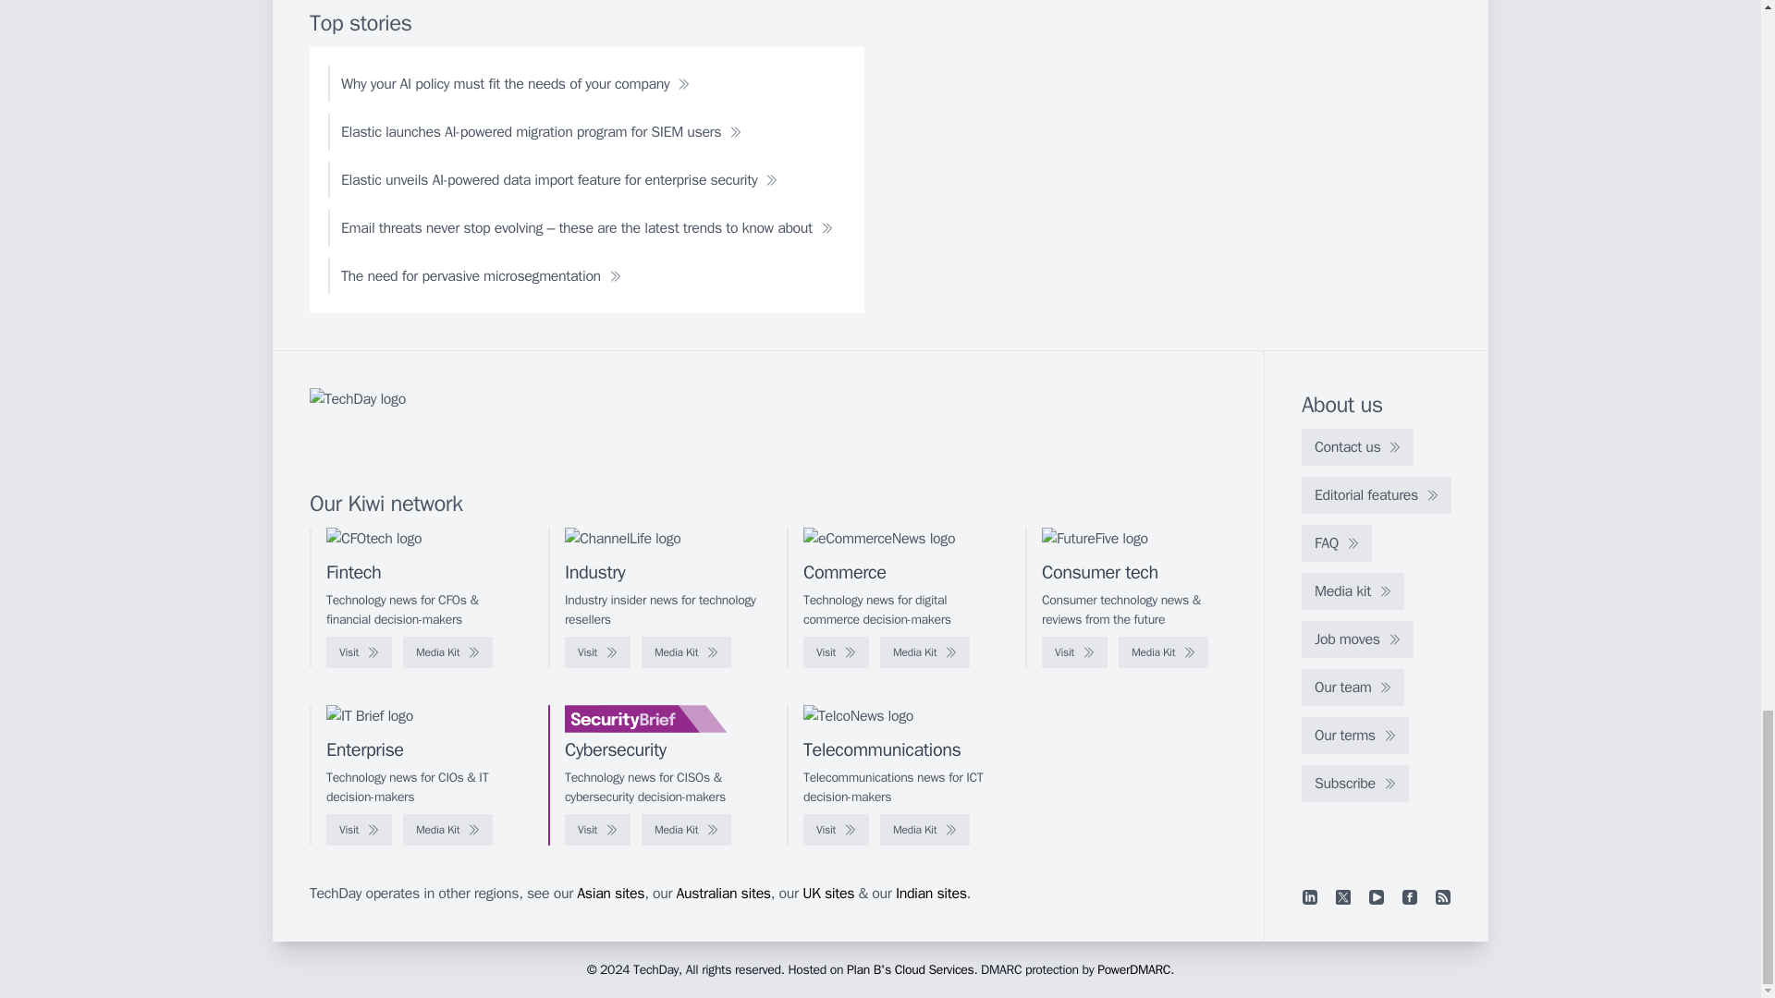  Describe the element at coordinates (542, 132) in the screenshot. I see `Elastic launches AI-powered migration program for SIEM users` at that location.